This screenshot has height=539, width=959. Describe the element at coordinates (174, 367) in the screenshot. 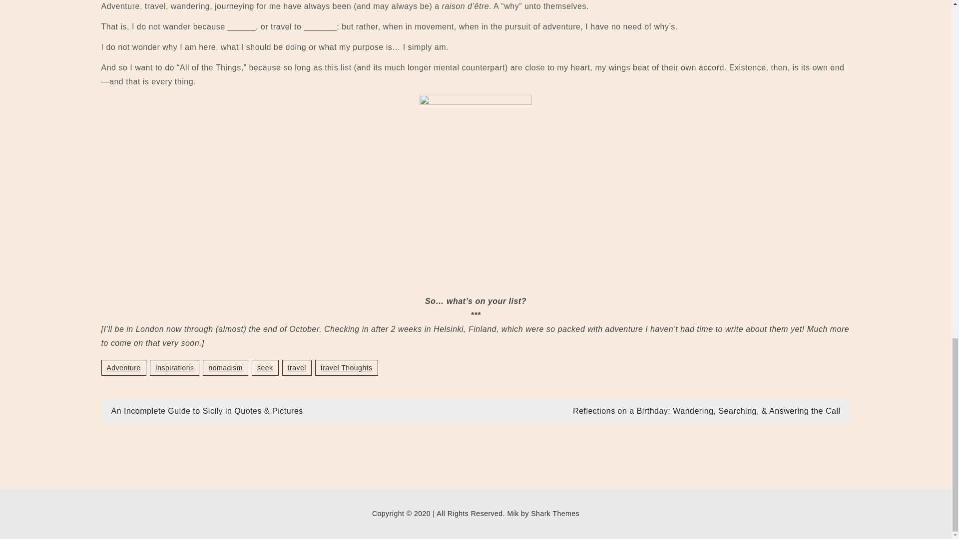

I see `Inspirations` at that location.